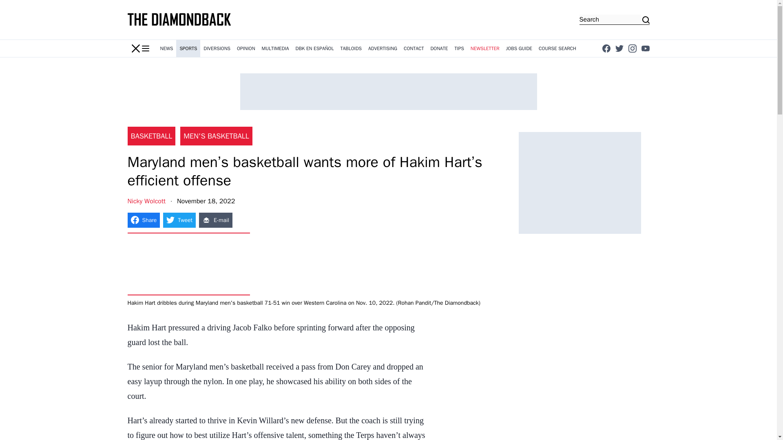  I want to click on News, so click(166, 48).